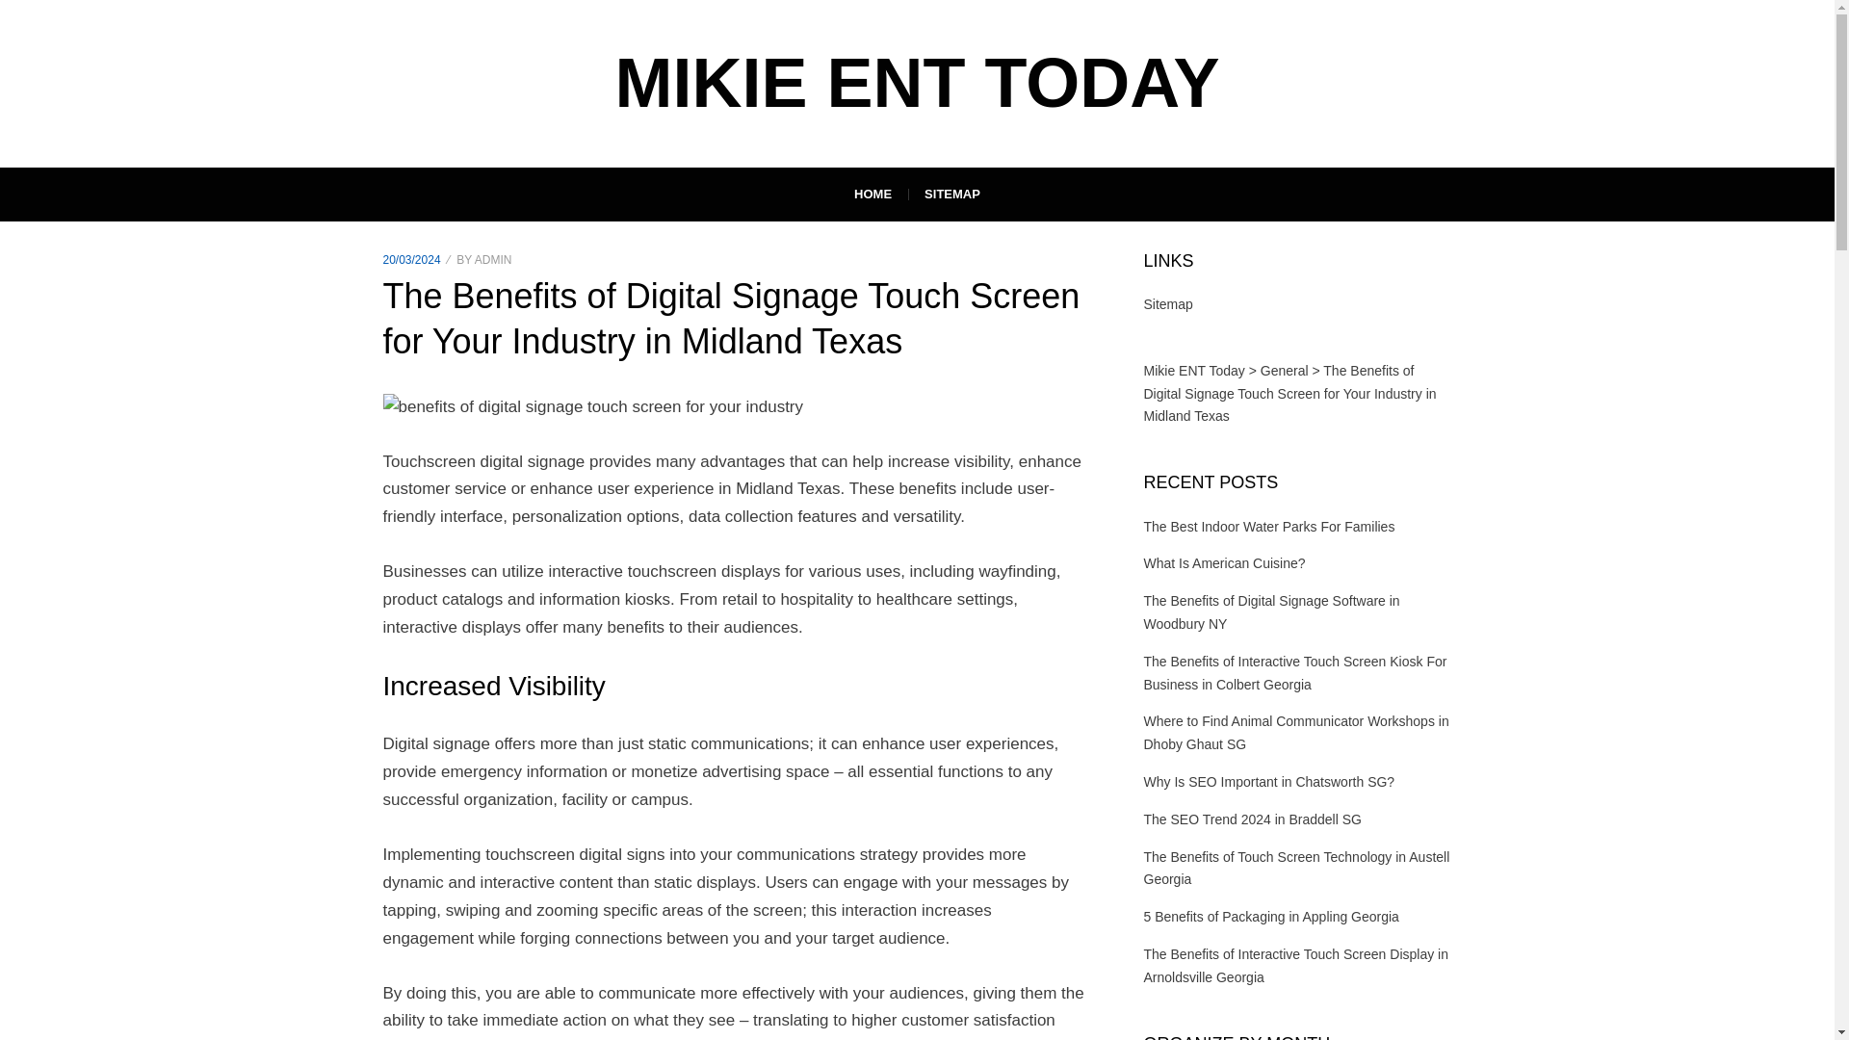 The width and height of the screenshot is (1849, 1040). What do you see at coordinates (1269, 526) in the screenshot?
I see `The Best Indoor Water Parks For Families` at bounding box center [1269, 526].